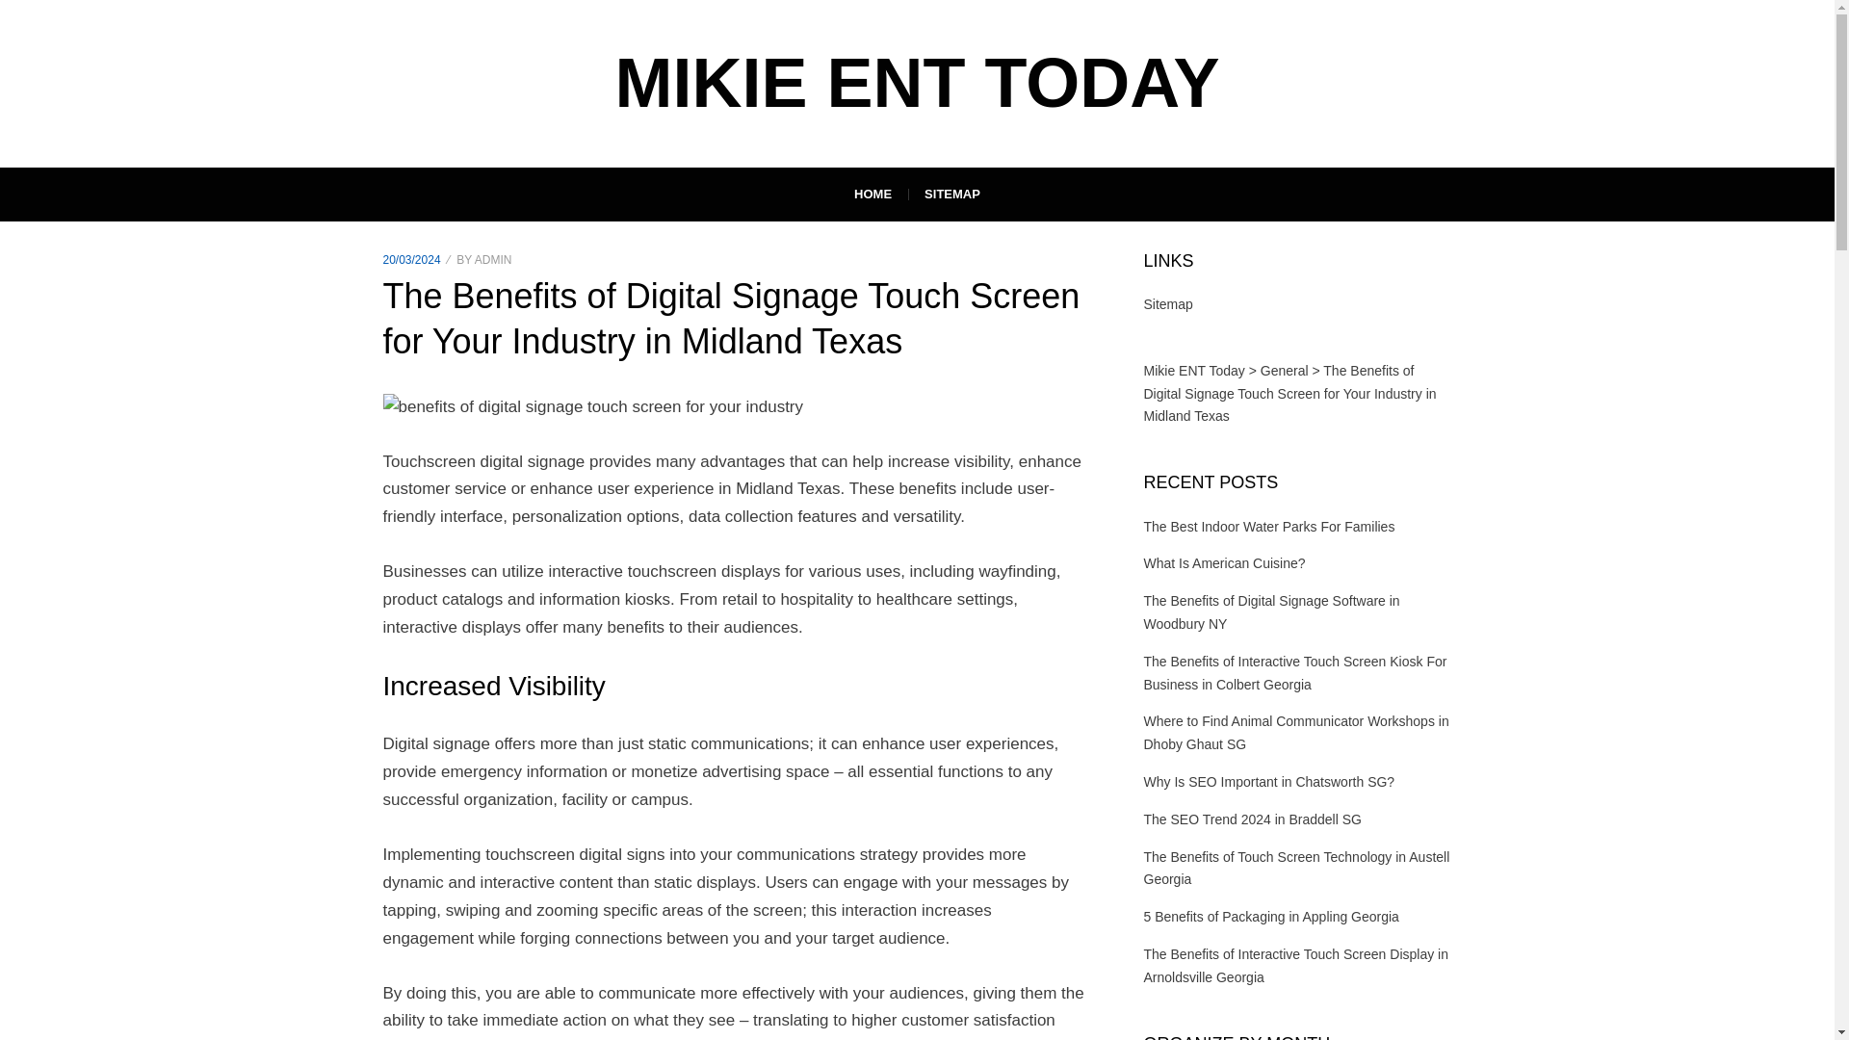 The width and height of the screenshot is (1849, 1040). What do you see at coordinates (1269, 526) in the screenshot?
I see `The Best Indoor Water Parks For Families` at bounding box center [1269, 526].